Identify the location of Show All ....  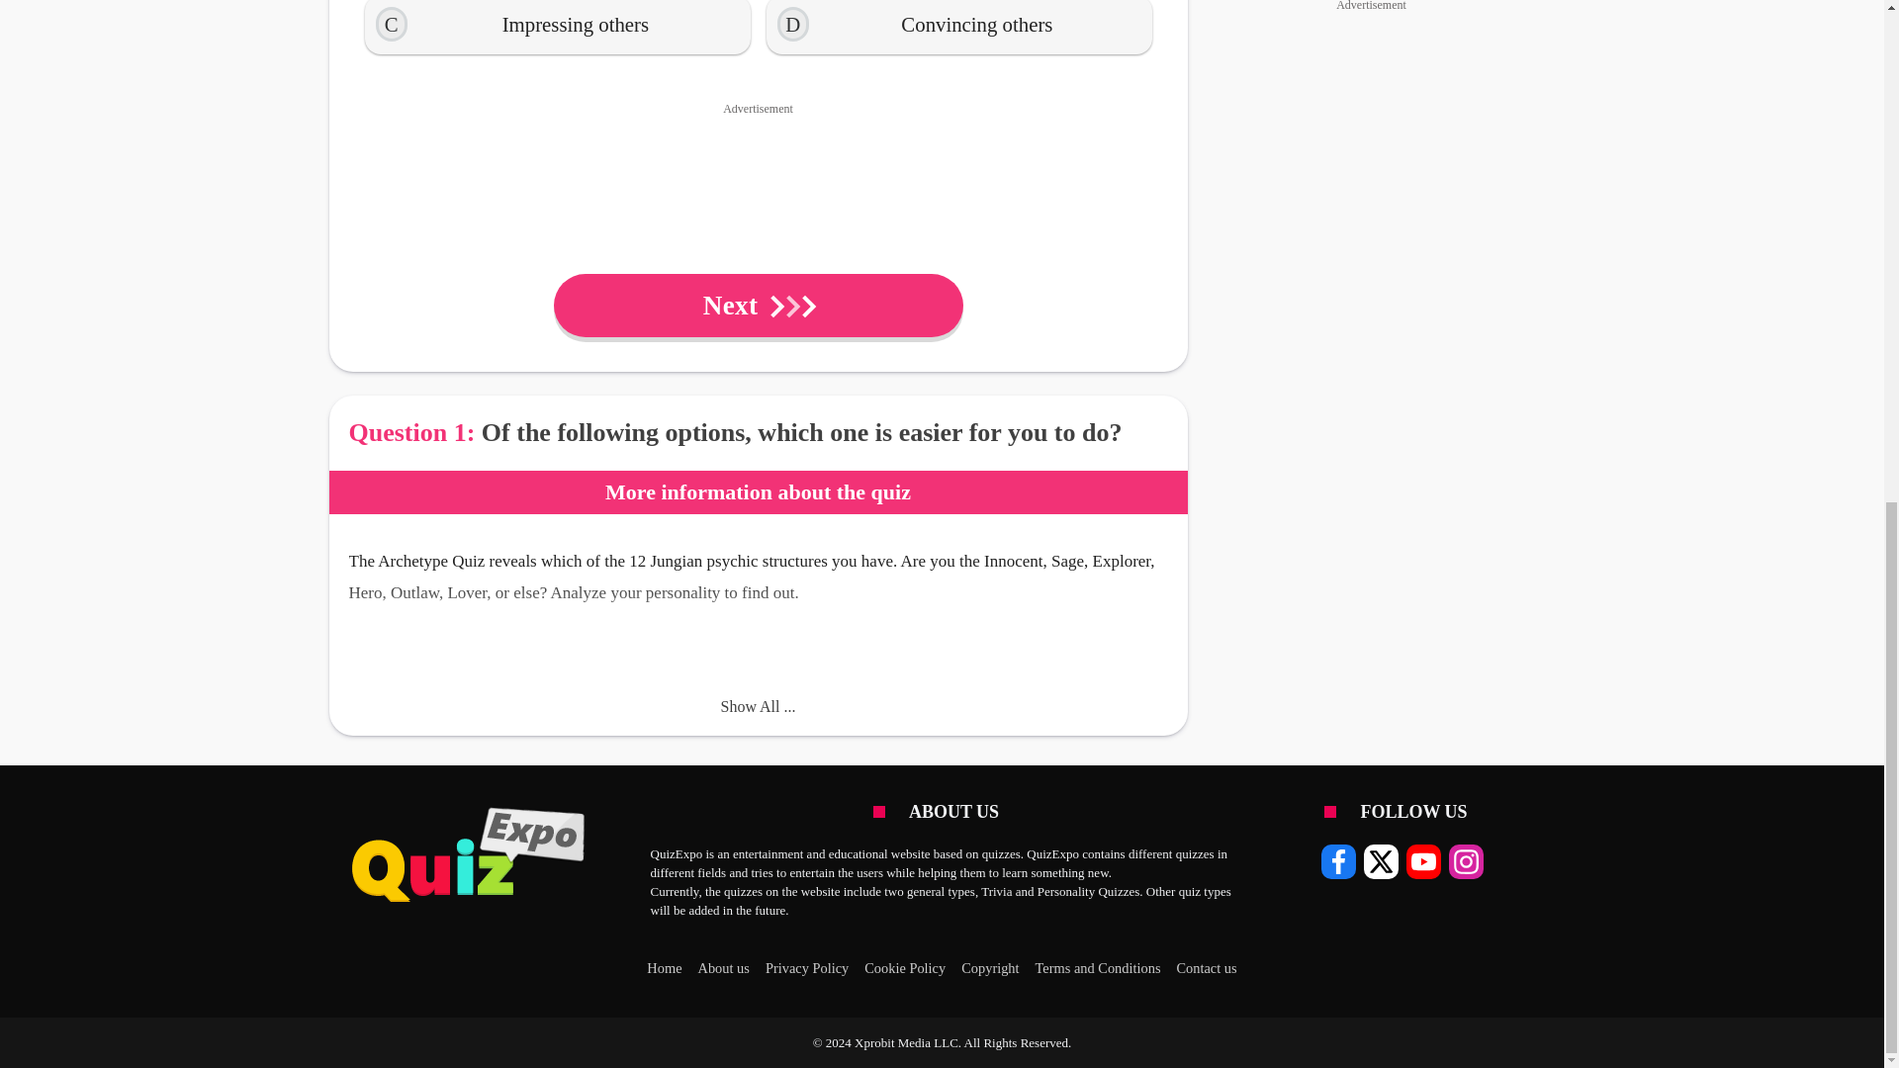
(758, 706).